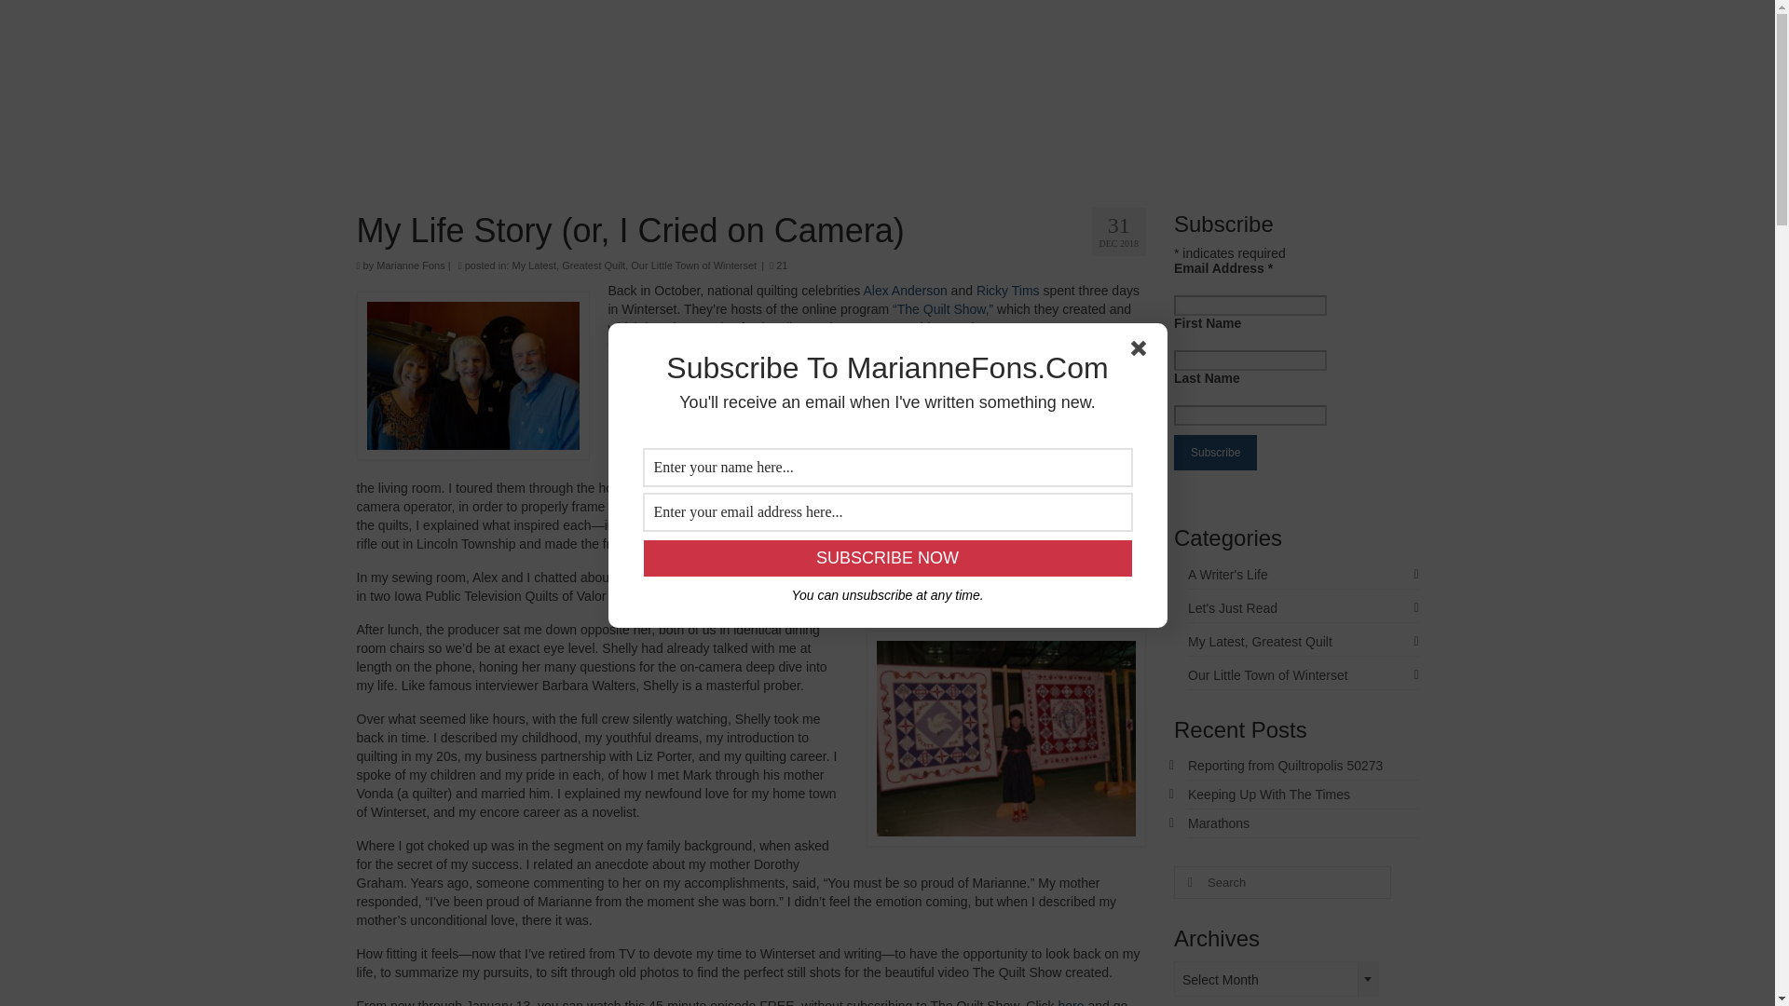 The image size is (1789, 1006). I want to click on Subscribe, so click(1215, 453).